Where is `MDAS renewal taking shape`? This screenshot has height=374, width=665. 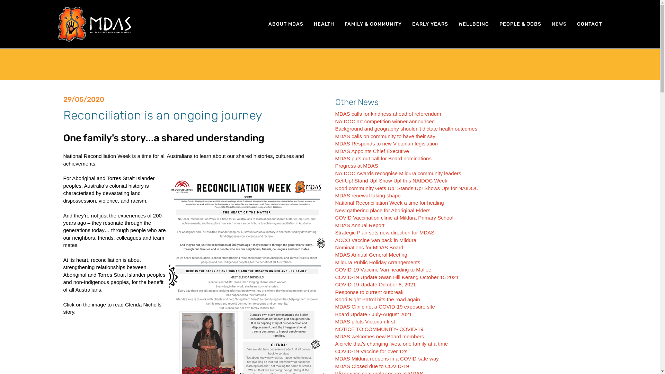 MDAS renewal taking shape is located at coordinates (368, 195).